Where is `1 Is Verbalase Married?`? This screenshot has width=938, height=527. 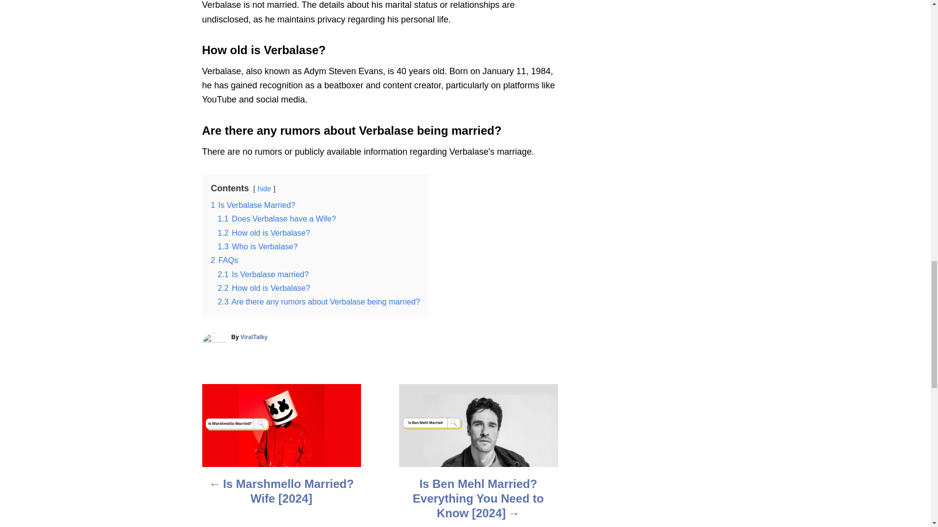
1 Is Verbalase Married? is located at coordinates (253, 205).